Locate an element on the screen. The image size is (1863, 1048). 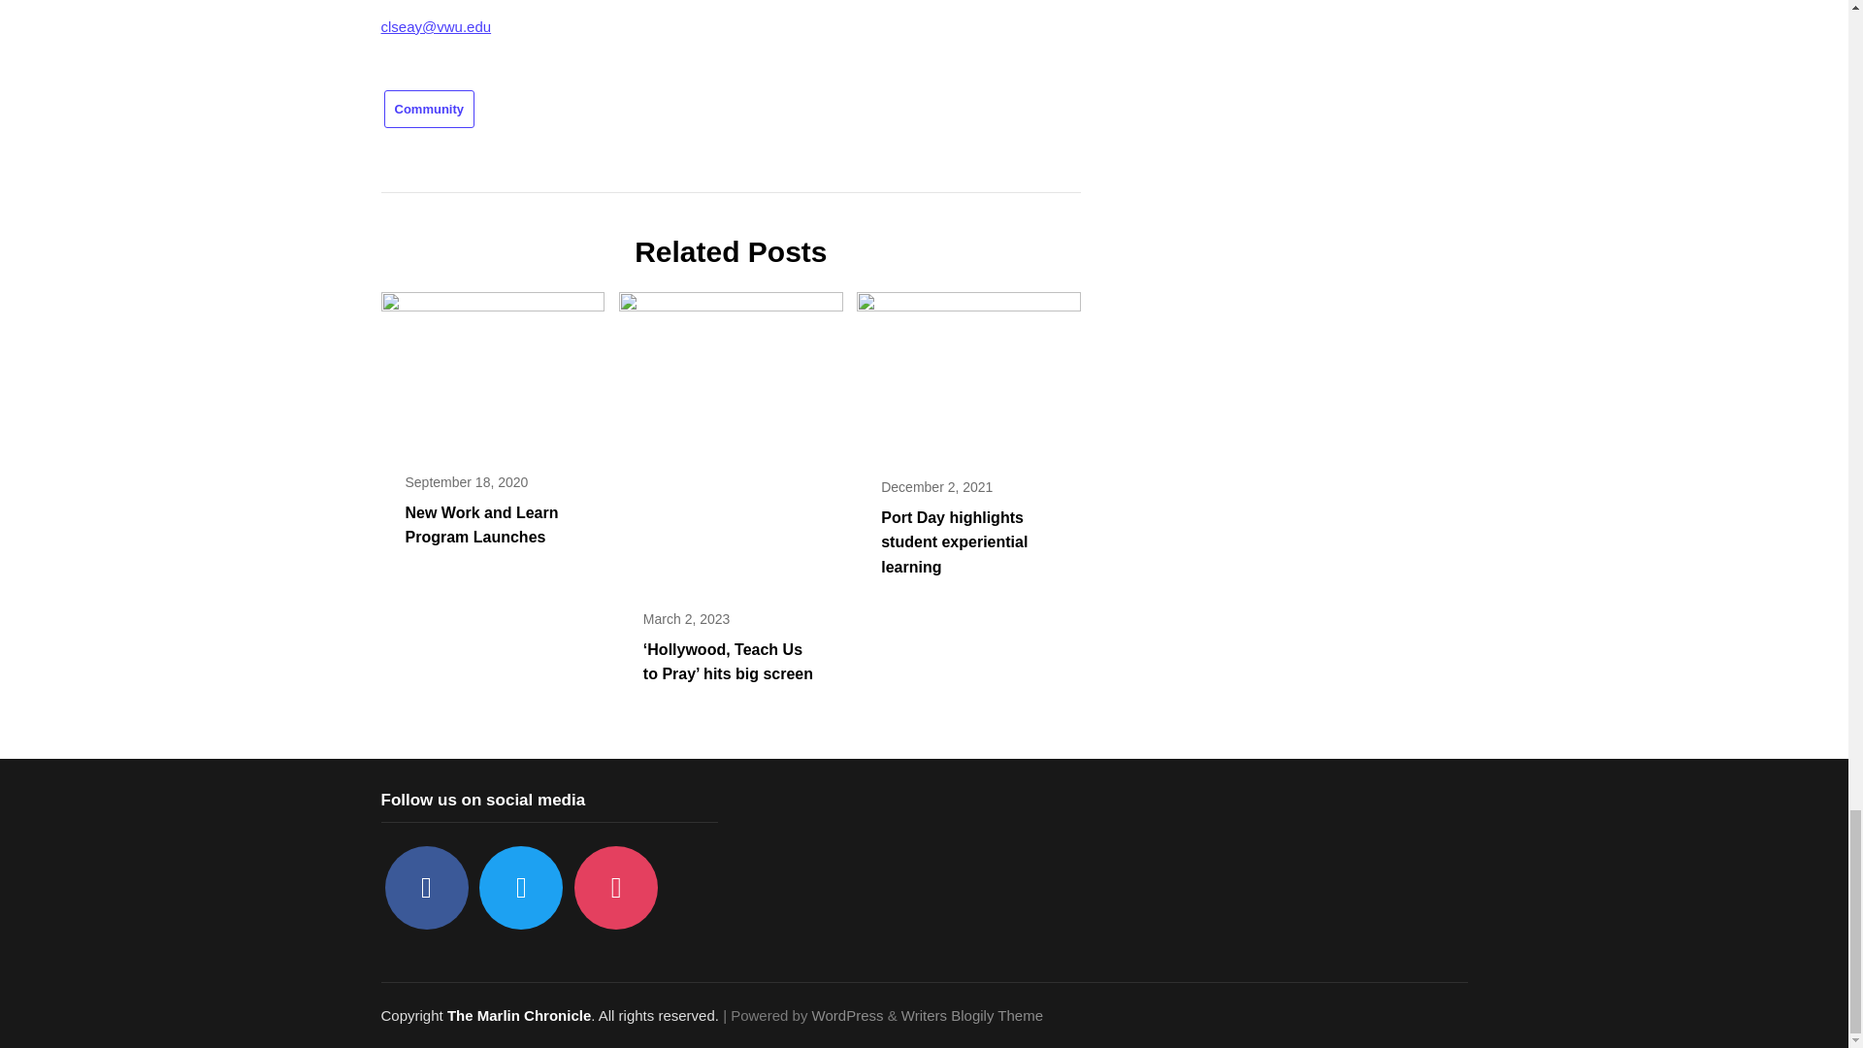
Instagram is located at coordinates (615, 887).